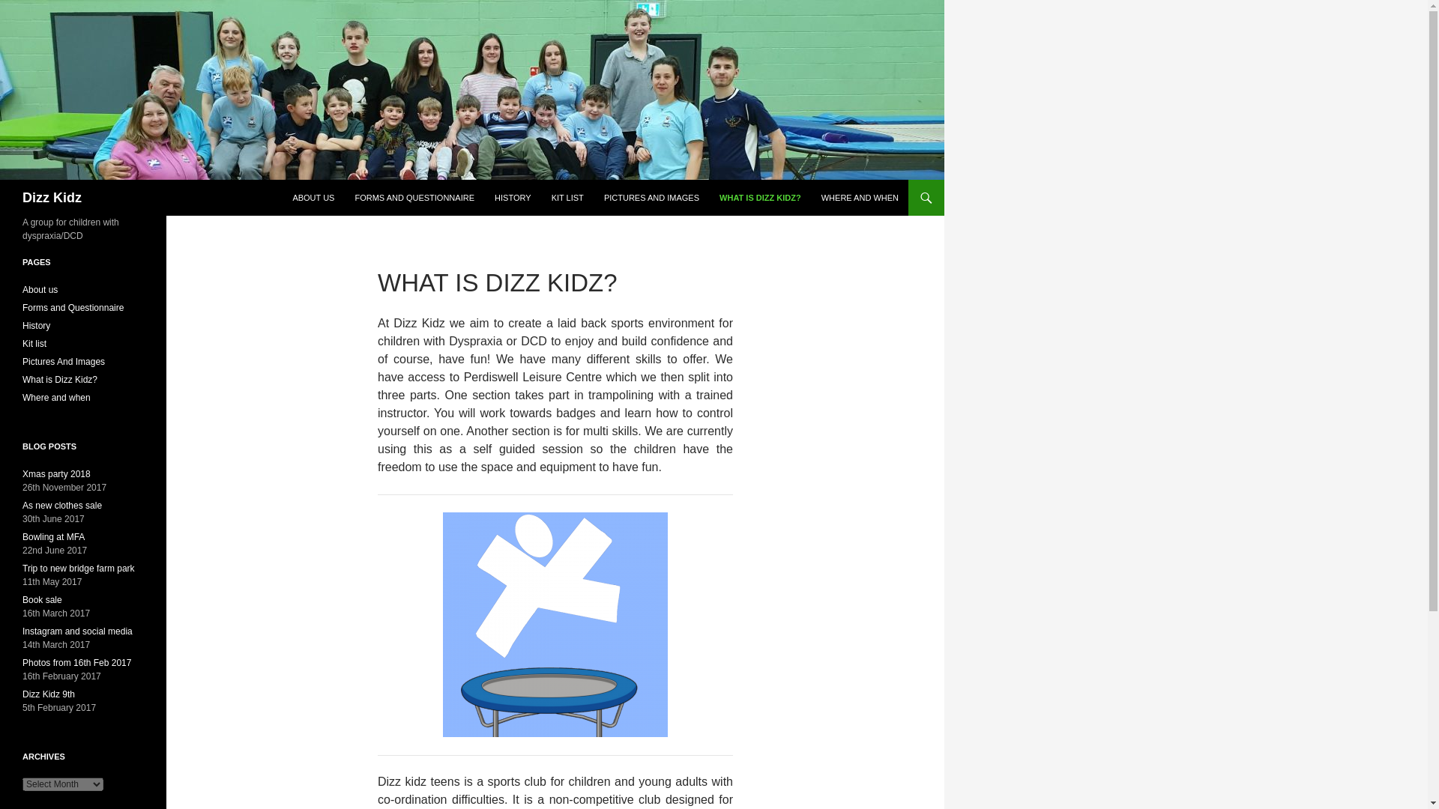 The image size is (1439, 809). What do you see at coordinates (79, 568) in the screenshot?
I see `Trip to new bridge farm park` at bounding box center [79, 568].